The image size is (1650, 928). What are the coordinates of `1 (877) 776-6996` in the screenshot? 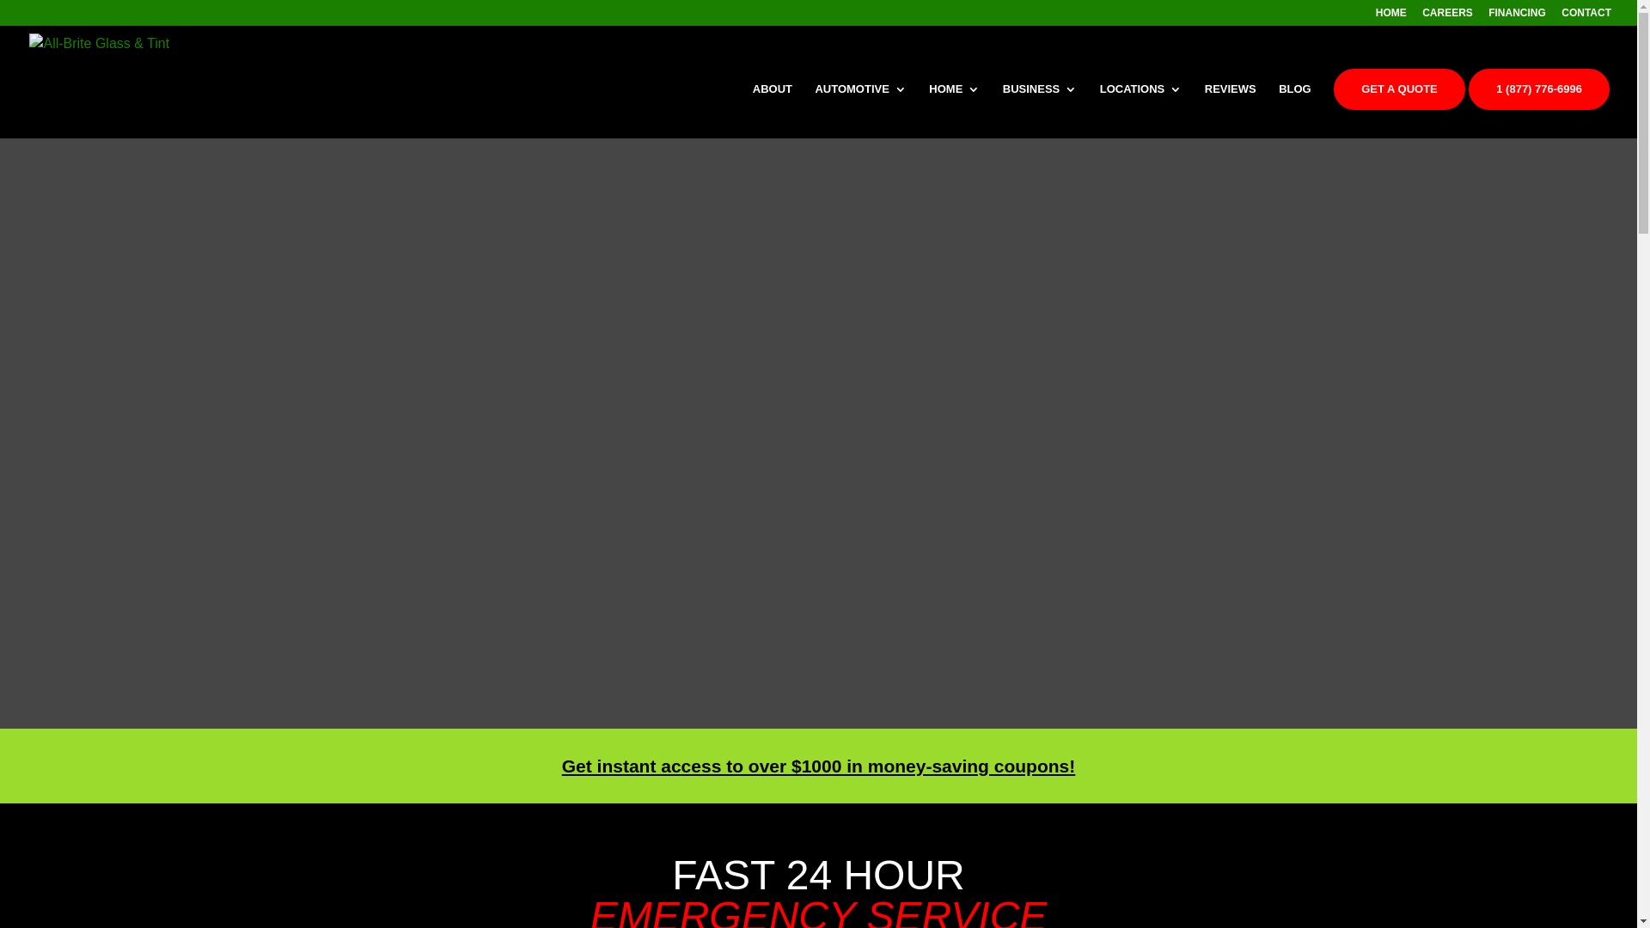 It's located at (1539, 89).